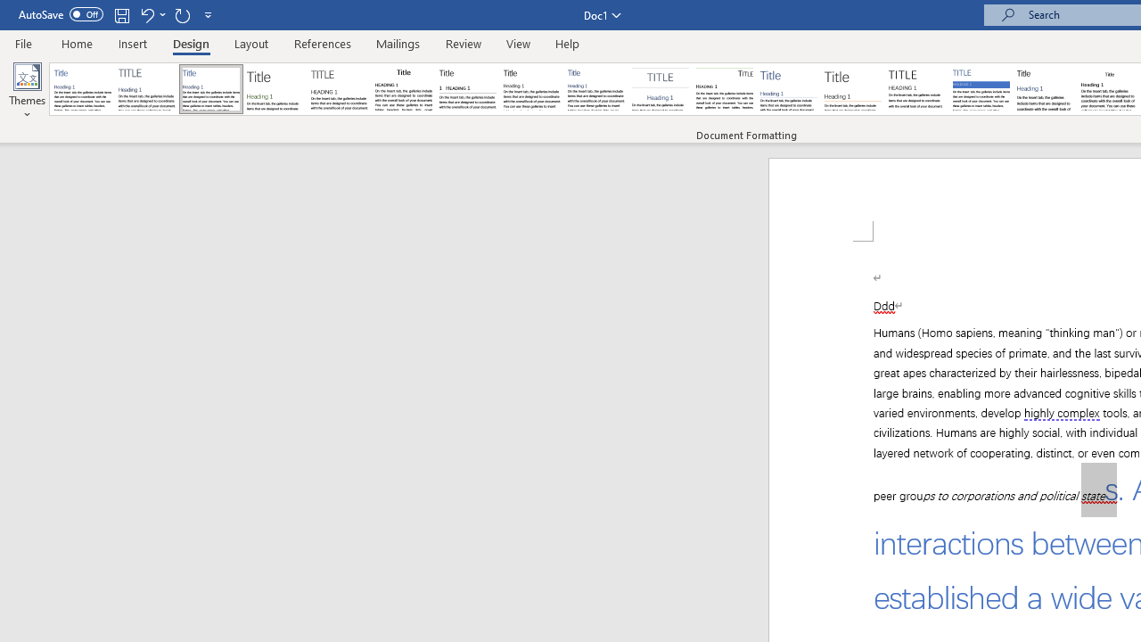  Describe the element at coordinates (916, 89) in the screenshot. I see `Minimalist` at that location.